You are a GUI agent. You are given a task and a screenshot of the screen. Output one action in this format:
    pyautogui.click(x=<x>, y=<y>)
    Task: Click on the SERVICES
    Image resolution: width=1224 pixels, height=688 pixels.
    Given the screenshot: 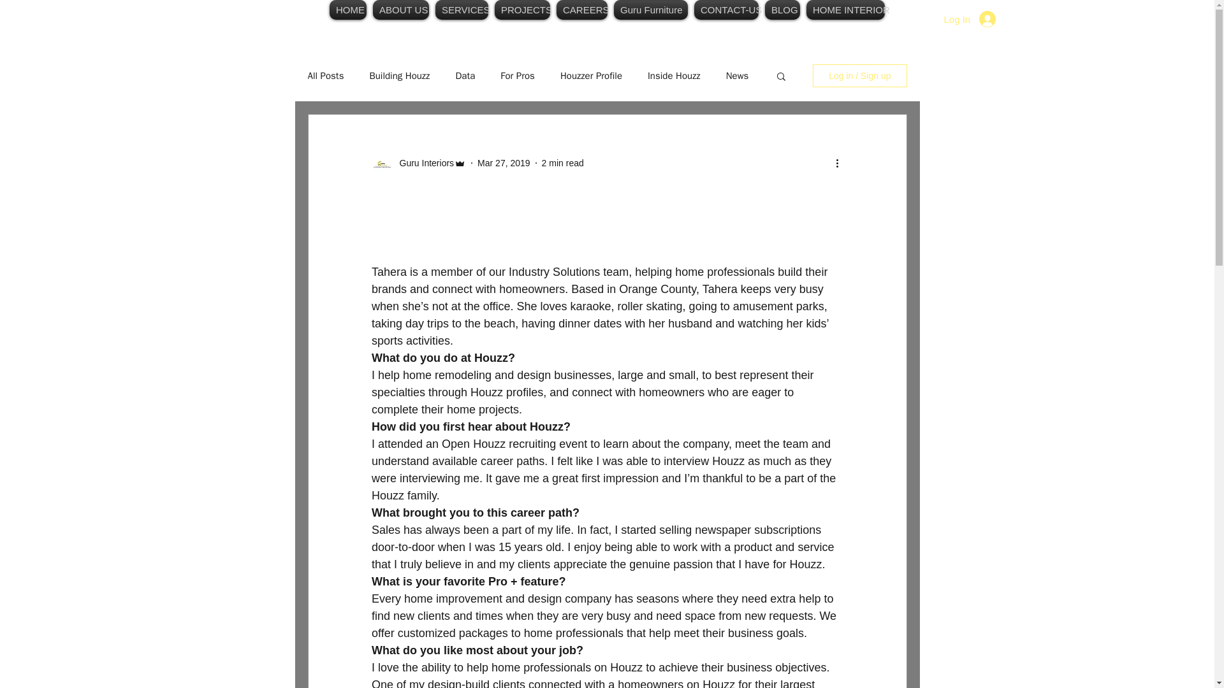 What is the action you would take?
    pyautogui.click(x=462, y=10)
    